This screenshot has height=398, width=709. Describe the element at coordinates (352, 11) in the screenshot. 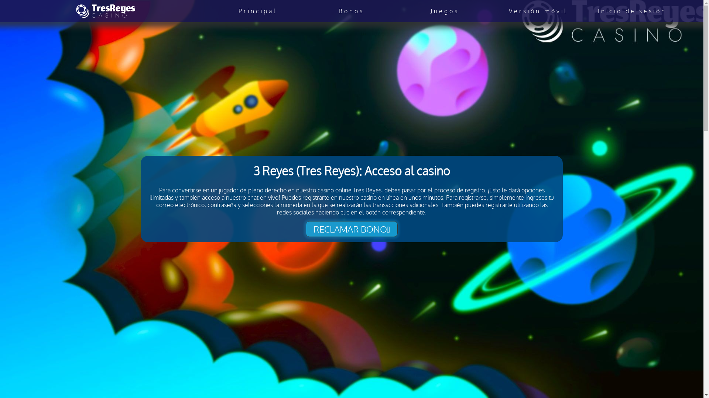

I see `Bonos` at that location.